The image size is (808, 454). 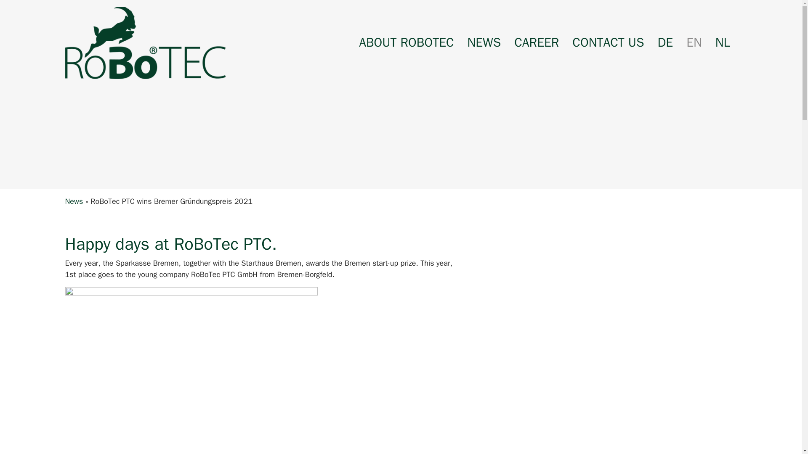 What do you see at coordinates (536, 42) in the screenshot?
I see `Career` at bounding box center [536, 42].